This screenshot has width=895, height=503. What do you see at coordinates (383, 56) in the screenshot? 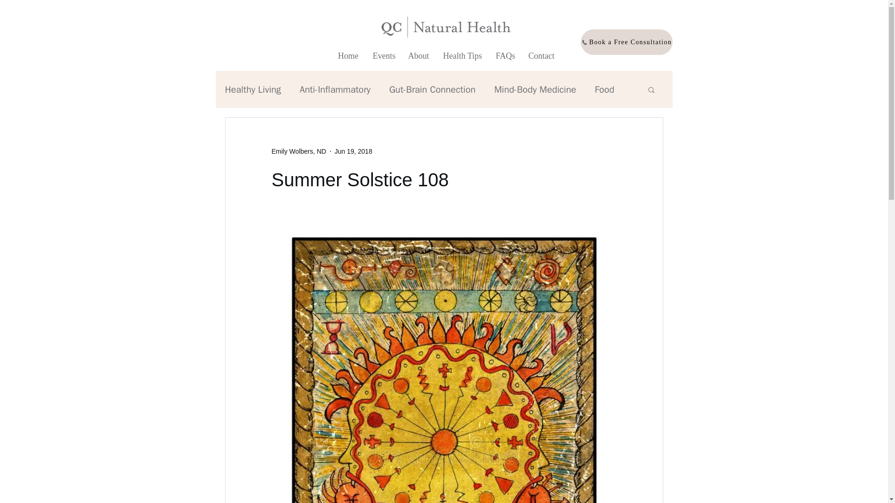
I see `Events` at bounding box center [383, 56].